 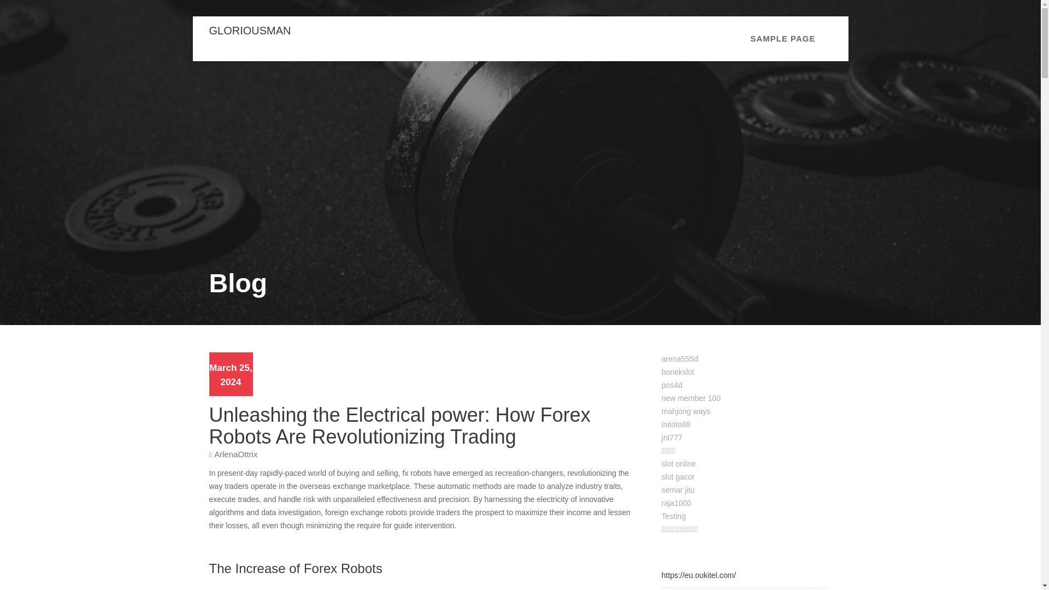 I want to click on SAMPLE PAGE, so click(x=782, y=39).